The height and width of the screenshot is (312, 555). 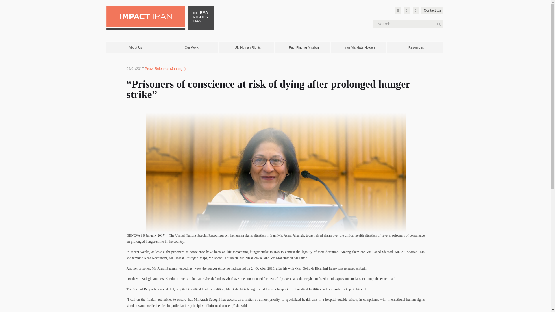 I want to click on twitter, so click(x=398, y=10).